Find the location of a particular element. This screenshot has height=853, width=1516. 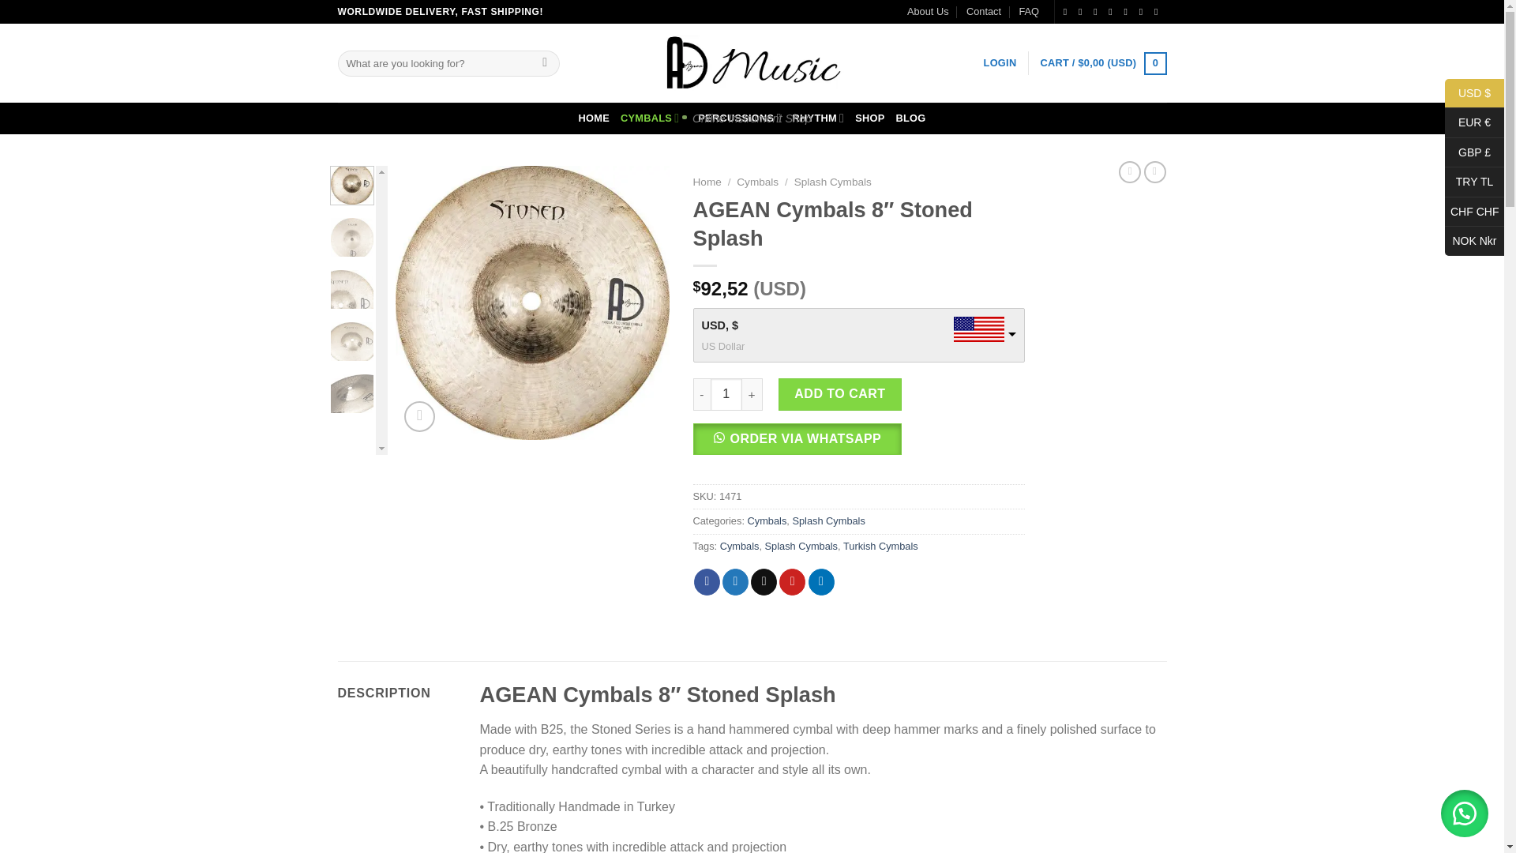

1 is located at coordinates (726, 394).